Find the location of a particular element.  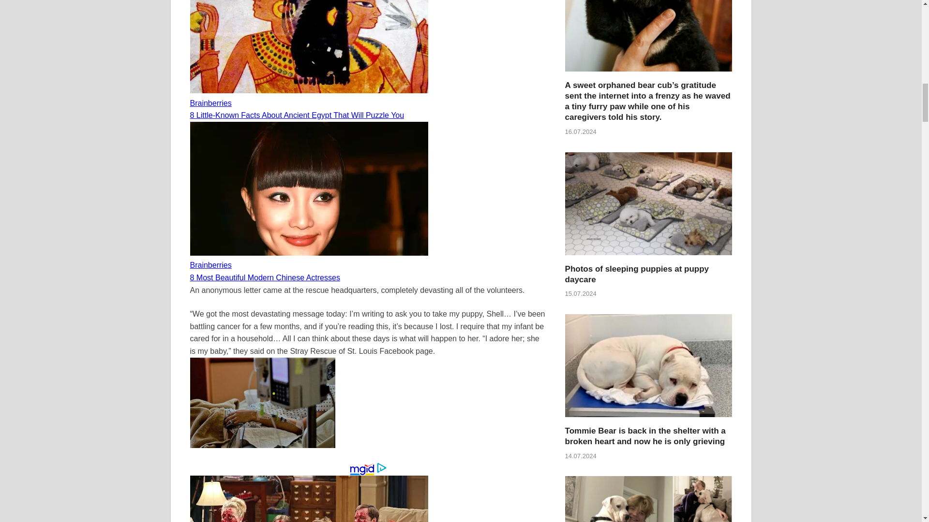

Photos of sleeping puppies at puppy daycare is located at coordinates (648, 258).